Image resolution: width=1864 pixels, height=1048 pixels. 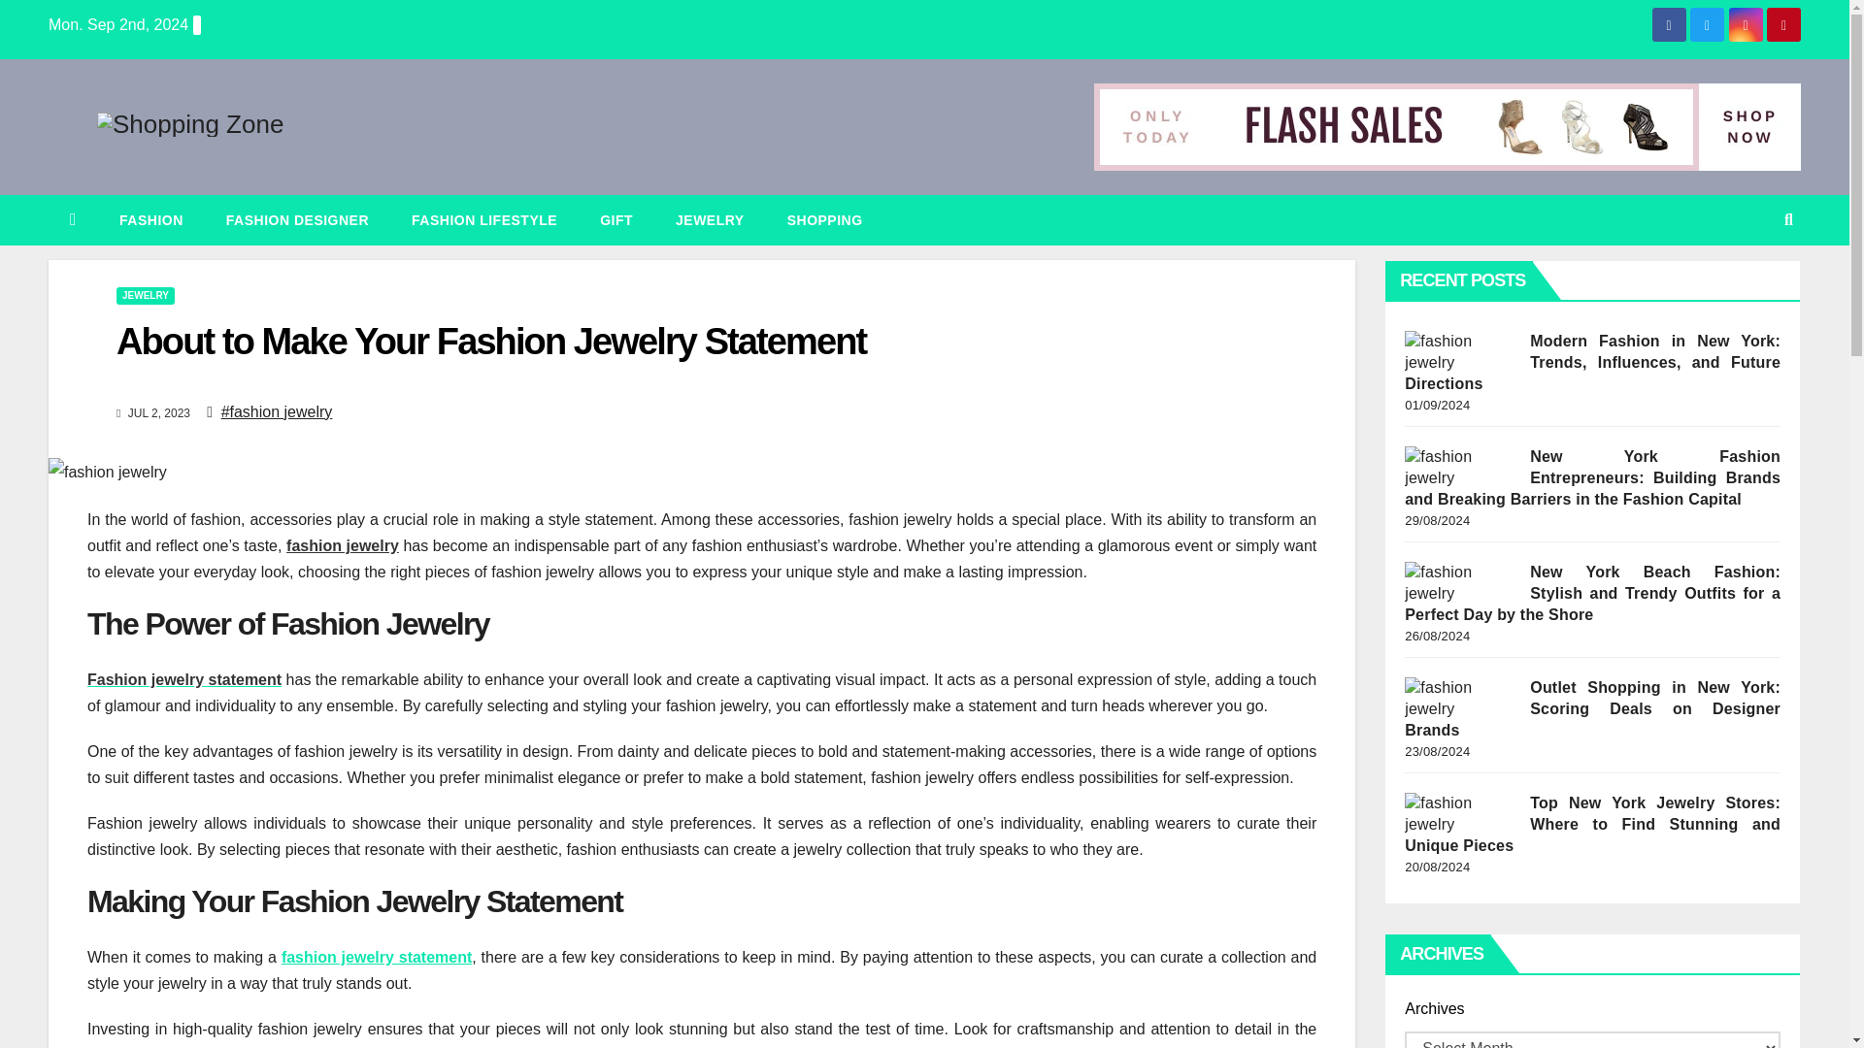 I want to click on Gift, so click(x=616, y=219).